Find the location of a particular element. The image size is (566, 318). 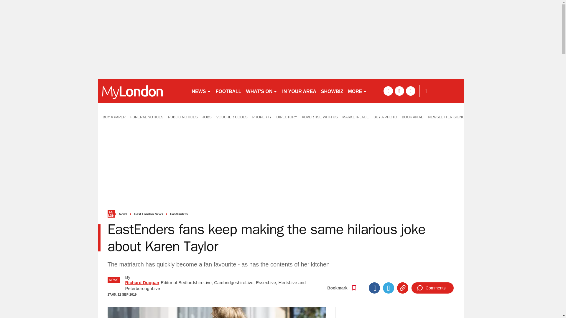

instagram is located at coordinates (410, 91).